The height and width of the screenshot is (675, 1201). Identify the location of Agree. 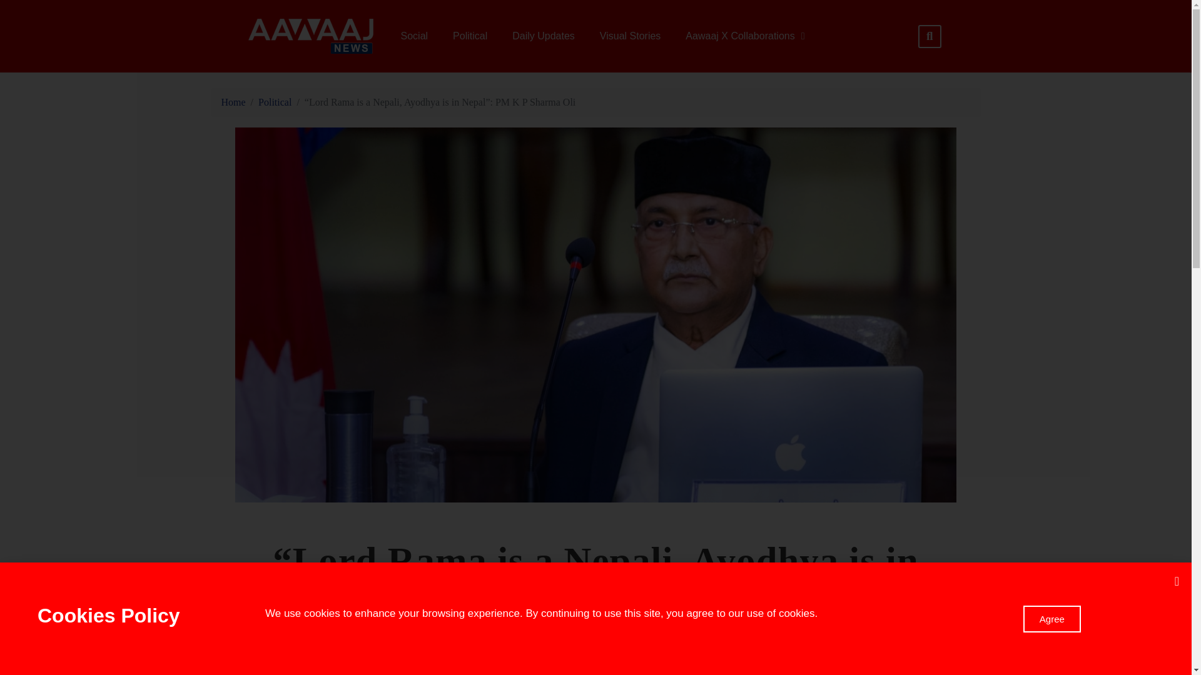
(1052, 617).